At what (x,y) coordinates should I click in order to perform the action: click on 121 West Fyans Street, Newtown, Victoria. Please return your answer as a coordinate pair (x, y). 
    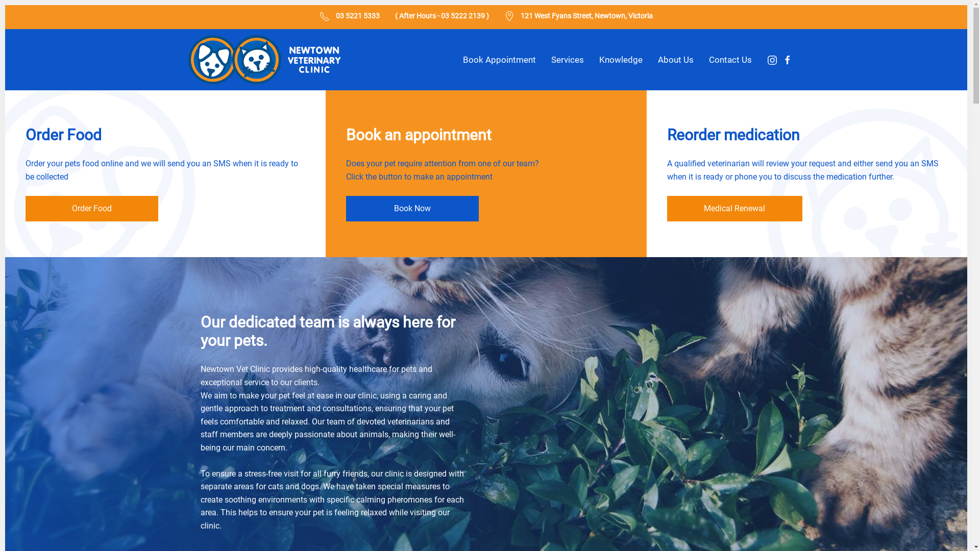
    Looking at the image, I should click on (587, 15).